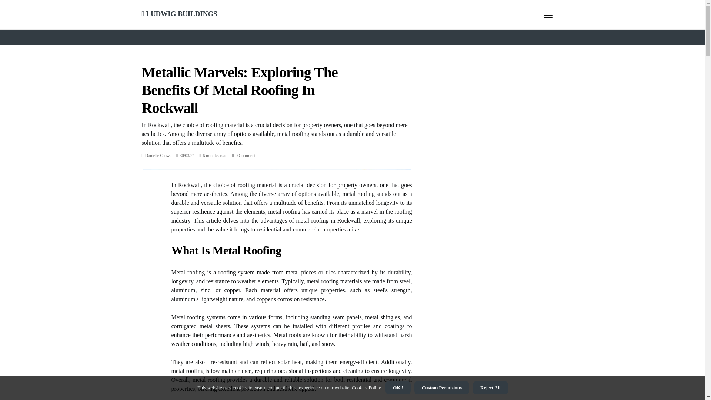 Image resolution: width=711 pixels, height=400 pixels. What do you see at coordinates (179, 13) in the screenshot?
I see `Ludwig Buildings` at bounding box center [179, 13].